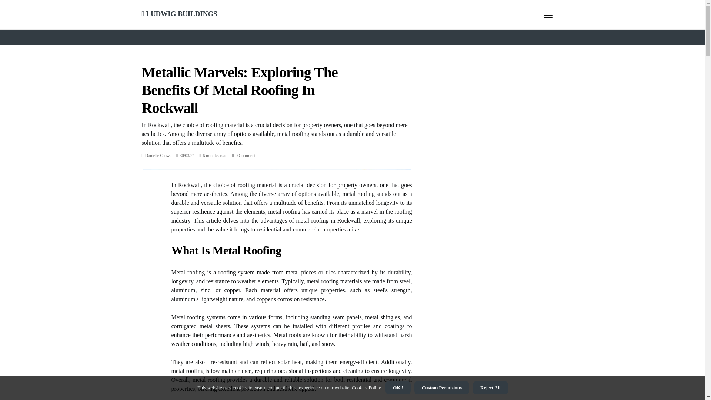 Image resolution: width=711 pixels, height=400 pixels. What do you see at coordinates (179, 13) in the screenshot?
I see `Ludwig Buildings` at bounding box center [179, 13].